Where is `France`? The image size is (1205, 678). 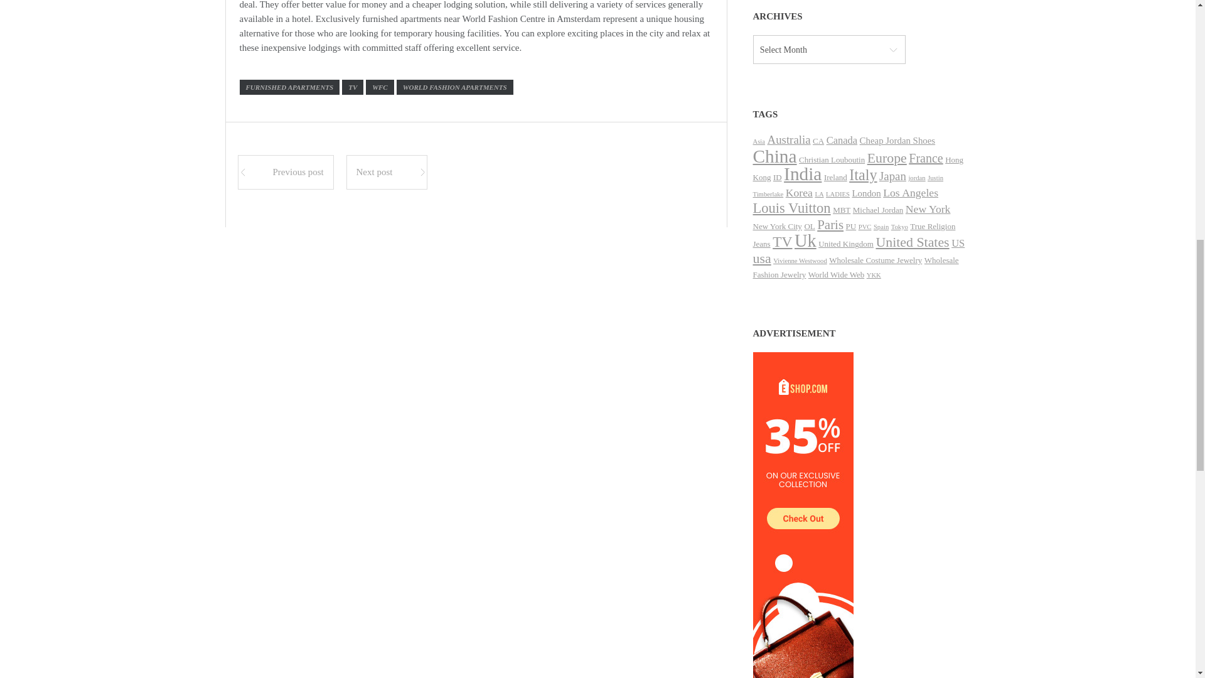
France is located at coordinates (925, 158).